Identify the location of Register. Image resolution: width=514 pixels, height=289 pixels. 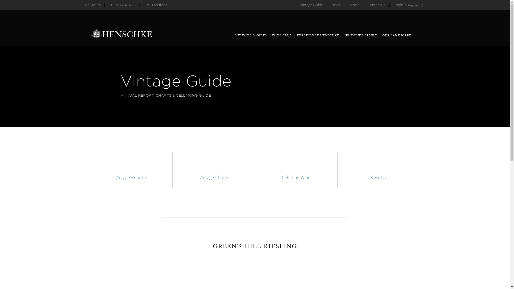
(412, 5).